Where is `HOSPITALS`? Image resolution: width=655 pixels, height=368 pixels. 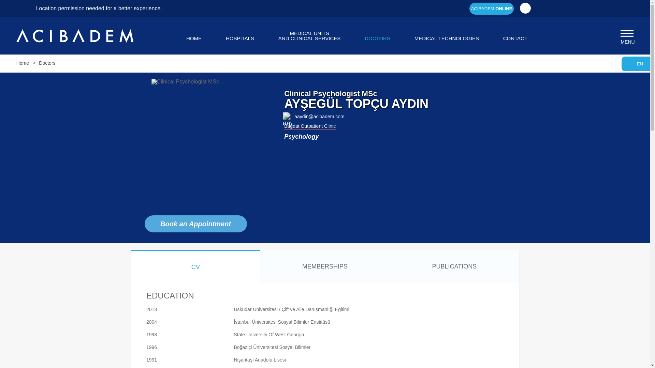
HOSPITALS is located at coordinates (491, 9).